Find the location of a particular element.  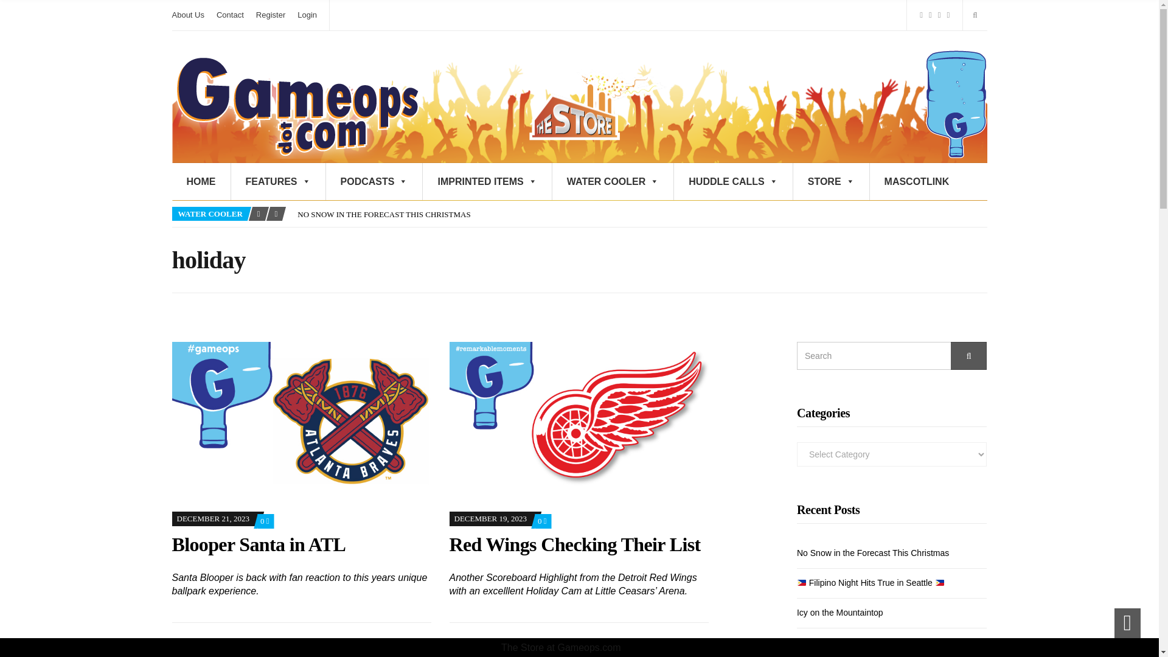

FEATURES is located at coordinates (279, 181).